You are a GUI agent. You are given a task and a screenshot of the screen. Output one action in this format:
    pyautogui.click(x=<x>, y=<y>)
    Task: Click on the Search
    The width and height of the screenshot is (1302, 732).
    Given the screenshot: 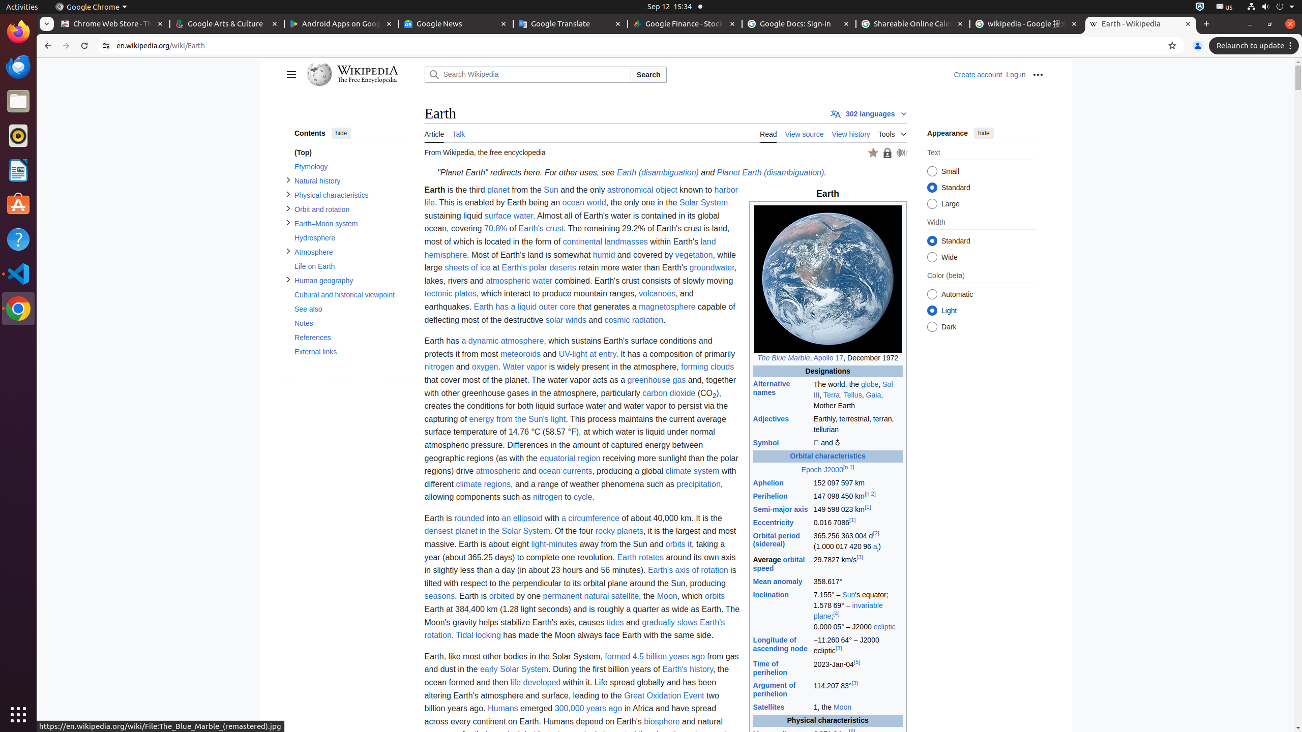 What is the action you would take?
    pyautogui.click(x=648, y=75)
    